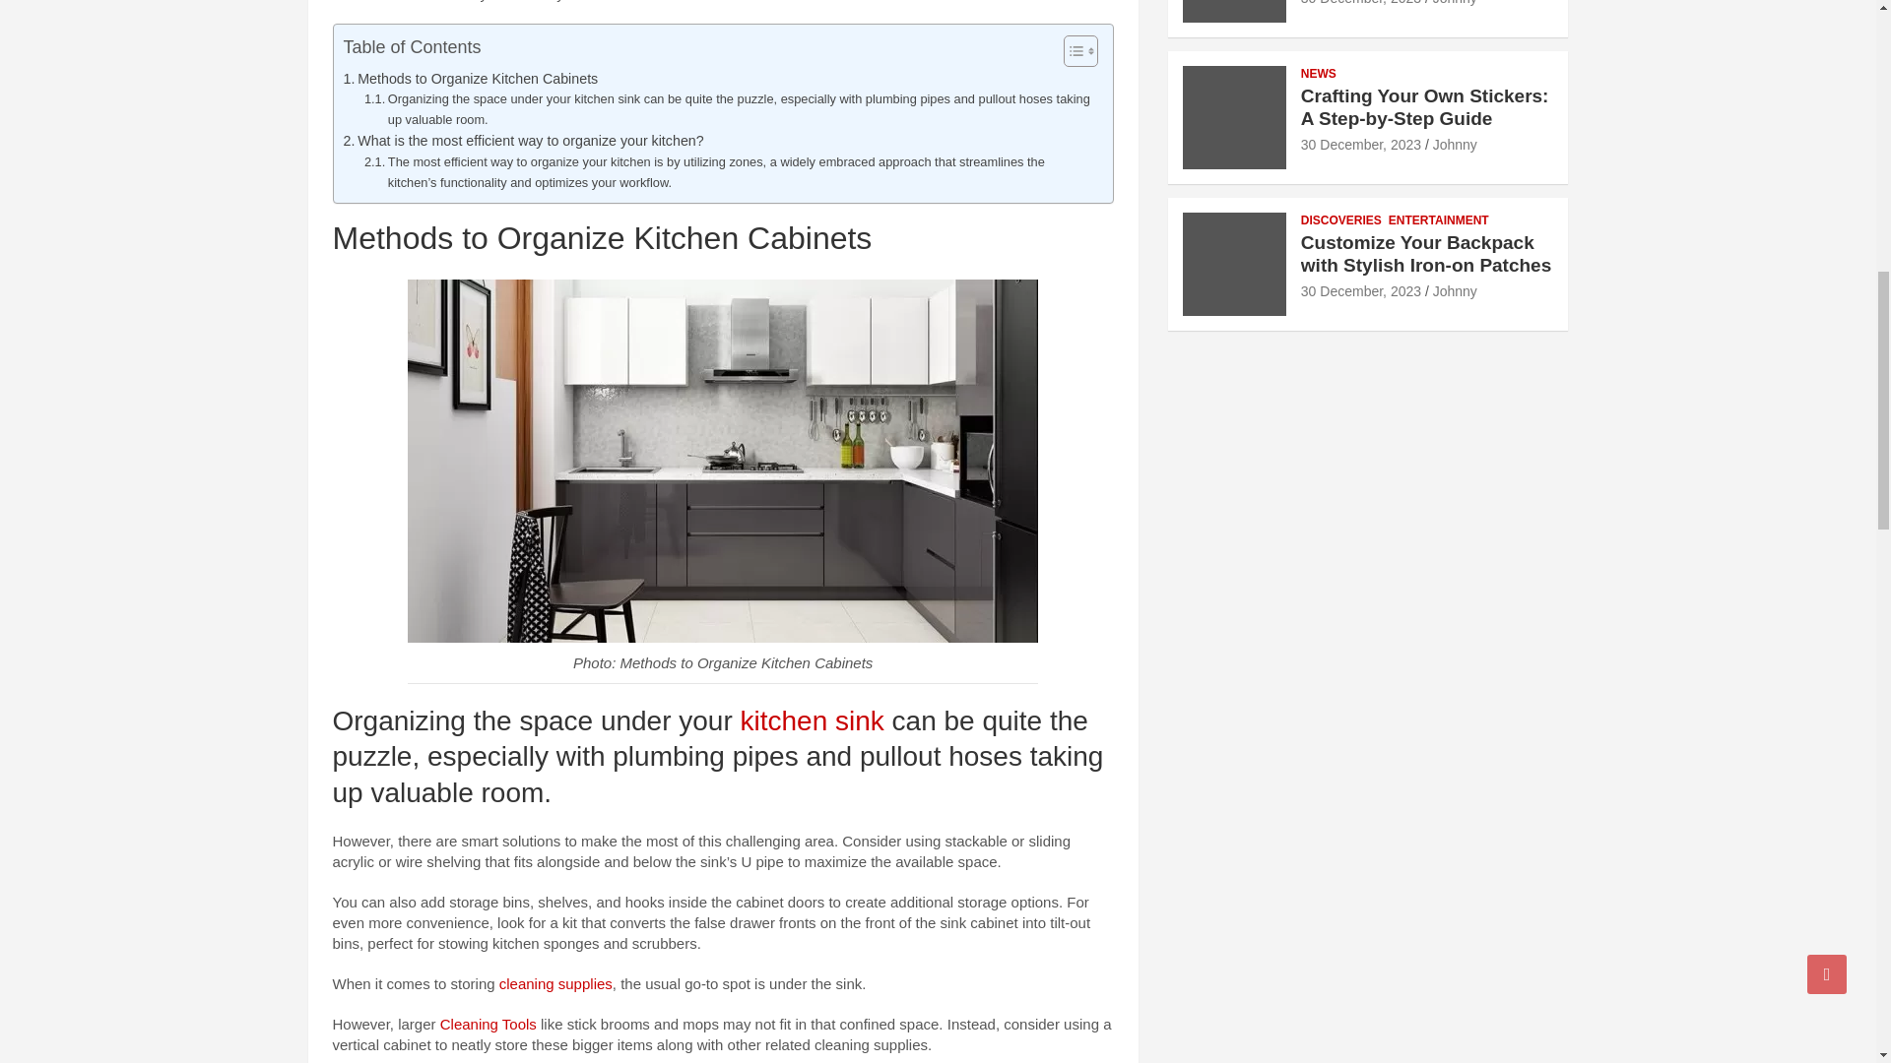 The height and width of the screenshot is (1063, 1891). Describe the element at coordinates (489, 1024) in the screenshot. I see `Cleaning Tools` at that location.